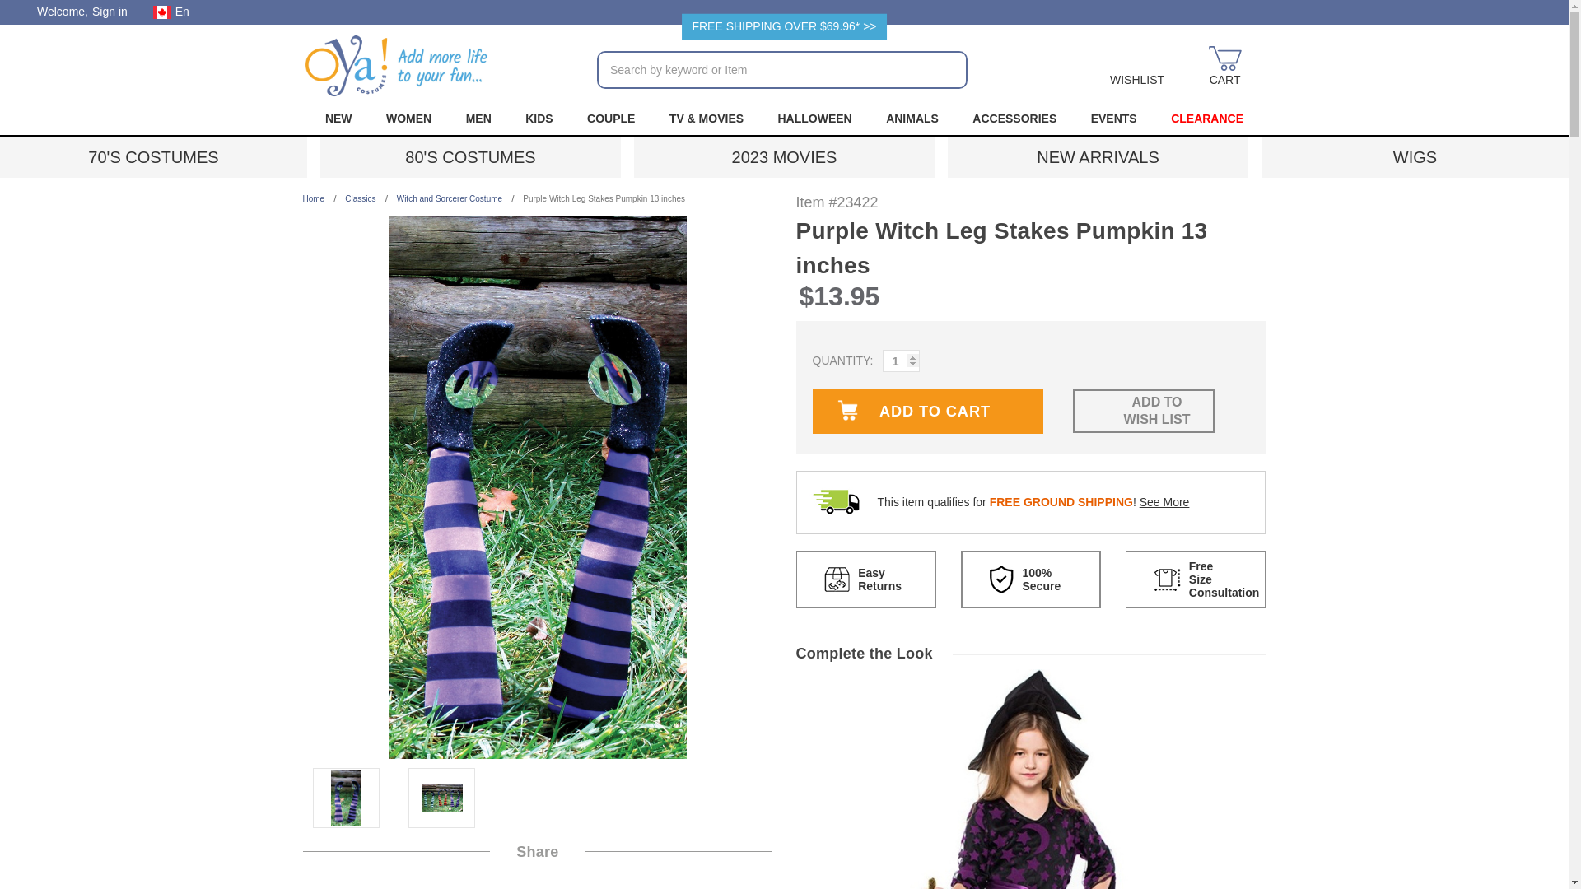 This screenshot has height=889, width=1581. What do you see at coordinates (1137, 67) in the screenshot?
I see `Wishlist` at bounding box center [1137, 67].